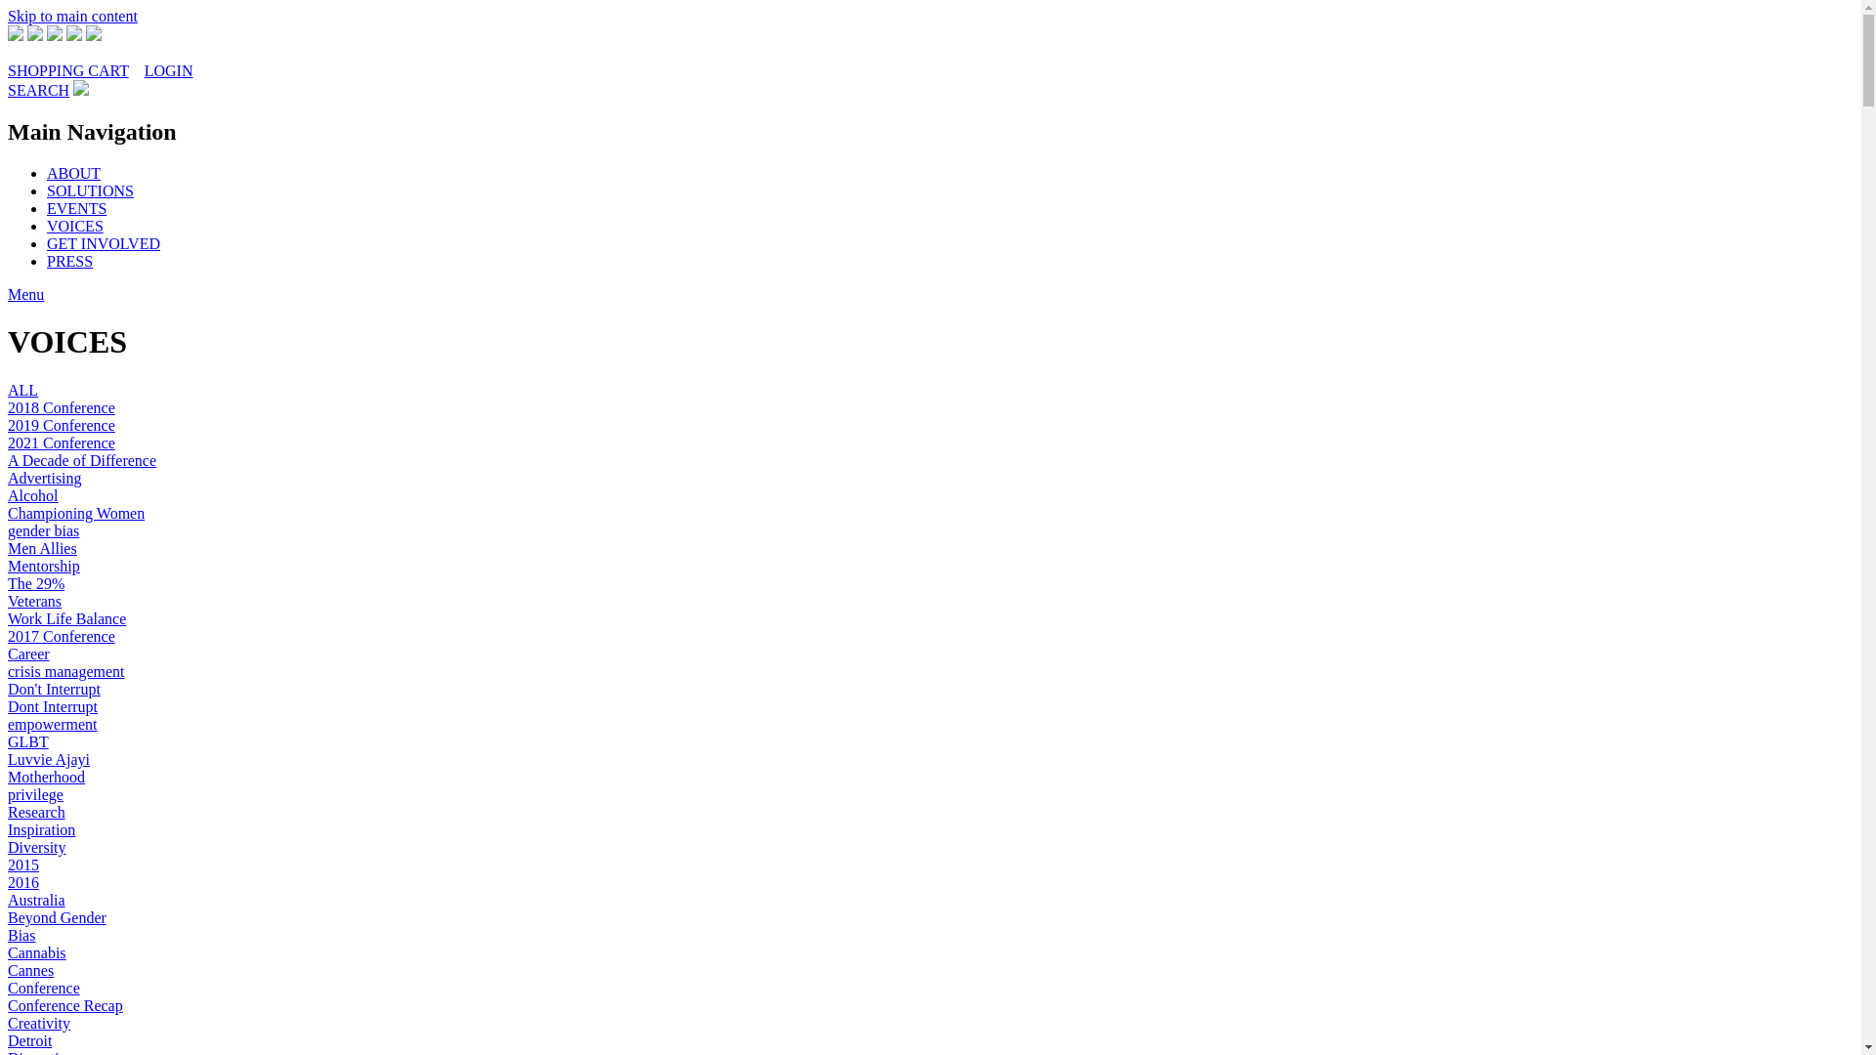  I want to click on GLBT, so click(28, 742).